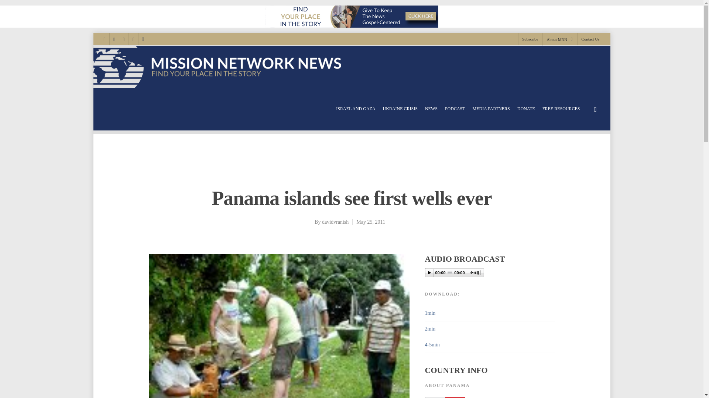 This screenshot has width=709, height=398. Describe the element at coordinates (561, 109) in the screenshot. I see `FREE RESOURCES` at that location.